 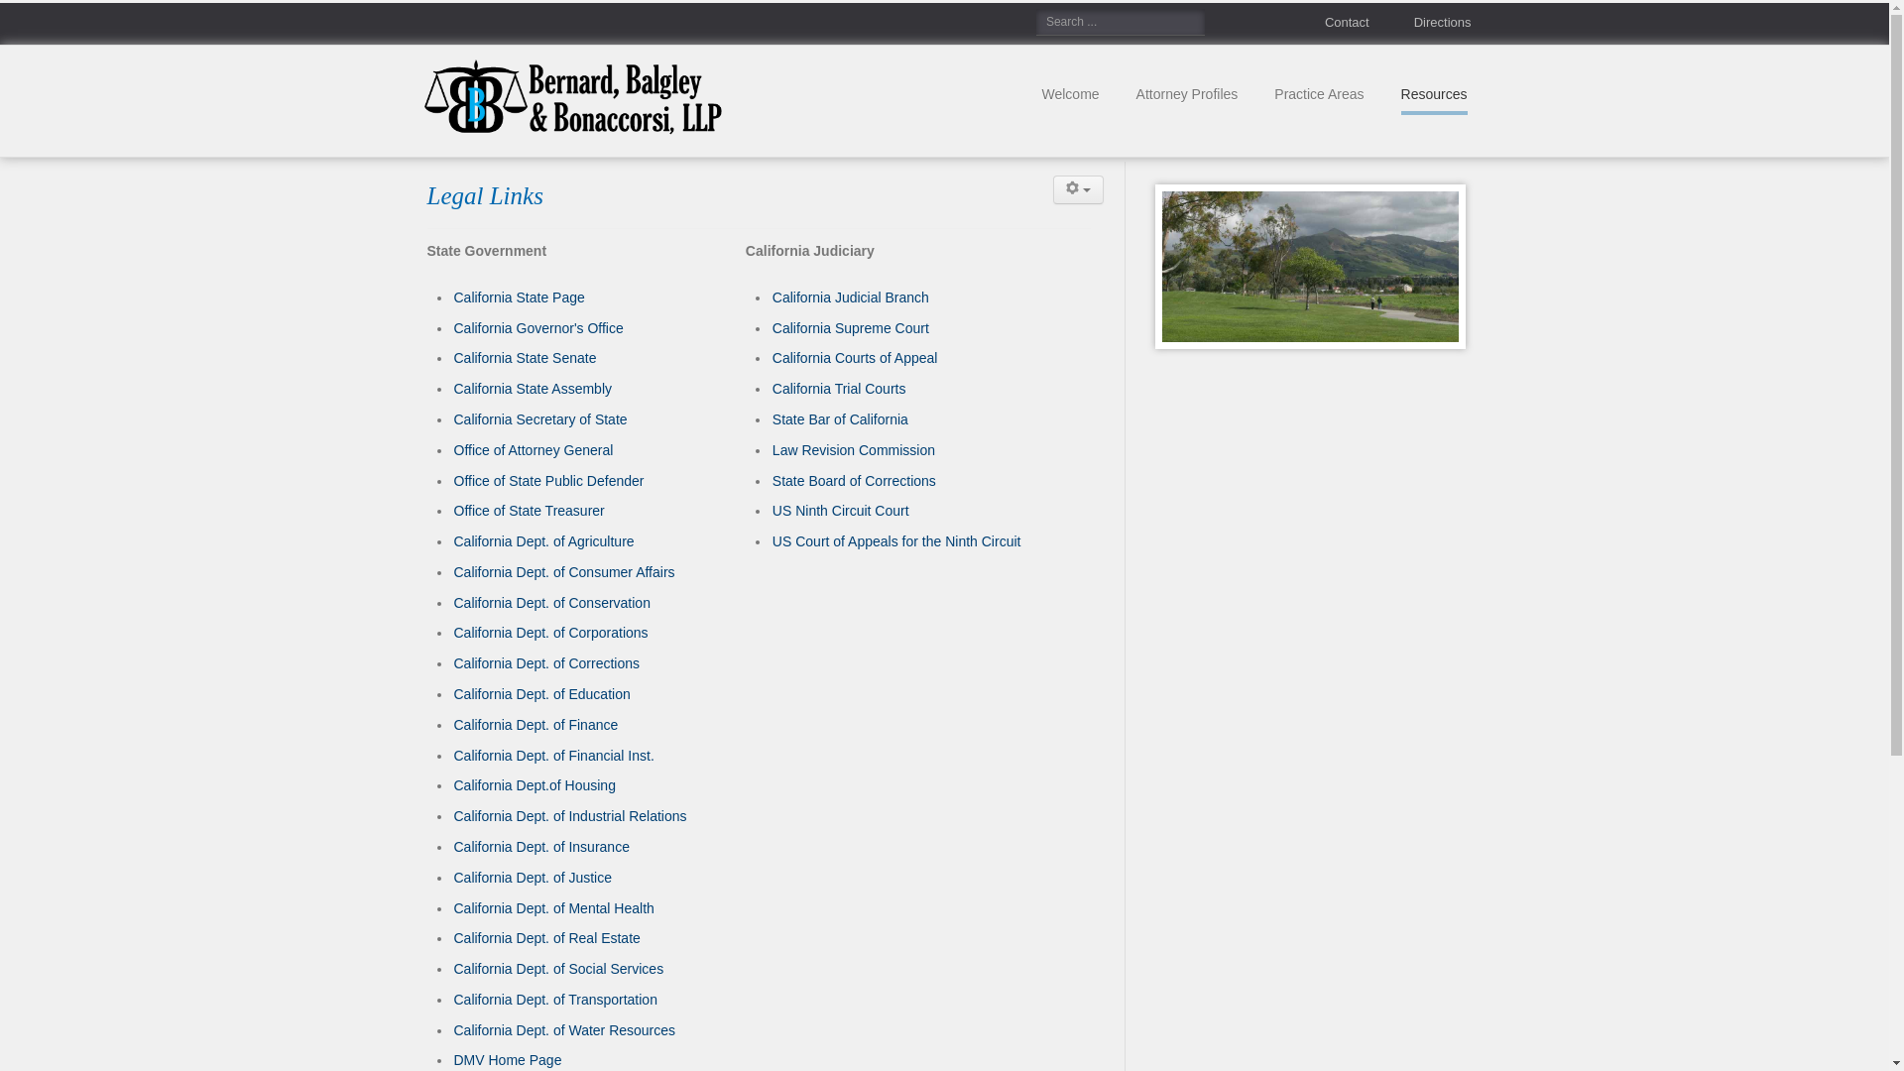 What do you see at coordinates (526, 358) in the screenshot?
I see `California State Senate` at bounding box center [526, 358].